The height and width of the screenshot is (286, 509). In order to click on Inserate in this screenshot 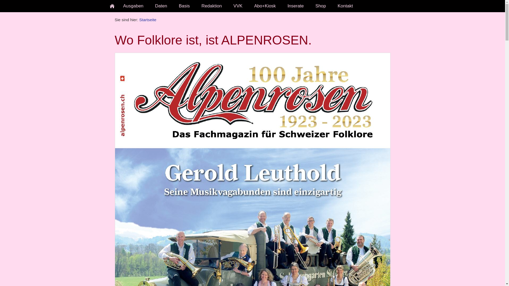, I will do `click(295, 6)`.